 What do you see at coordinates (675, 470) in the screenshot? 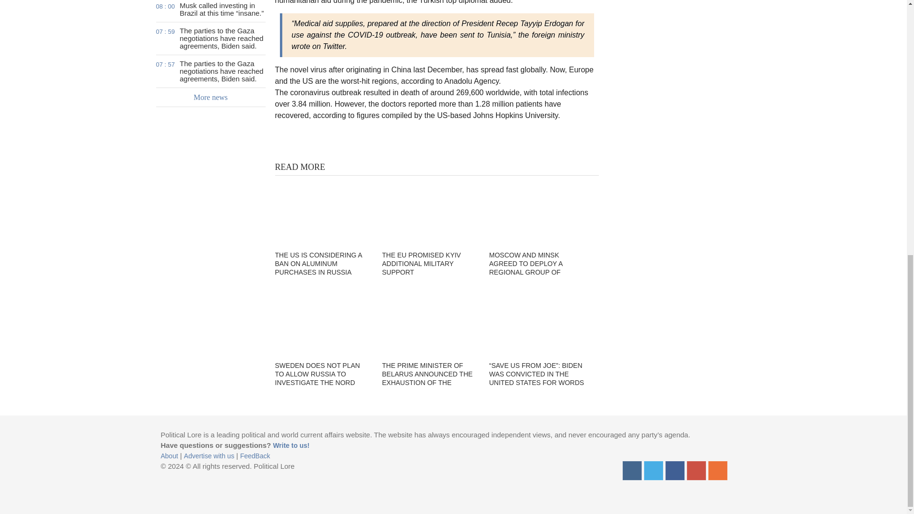
I see `Facebook` at bounding box center [675, 470].